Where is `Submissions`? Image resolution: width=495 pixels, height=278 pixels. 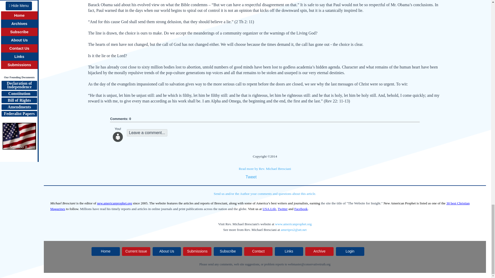 Submissions is located at coordinates (197, 251).